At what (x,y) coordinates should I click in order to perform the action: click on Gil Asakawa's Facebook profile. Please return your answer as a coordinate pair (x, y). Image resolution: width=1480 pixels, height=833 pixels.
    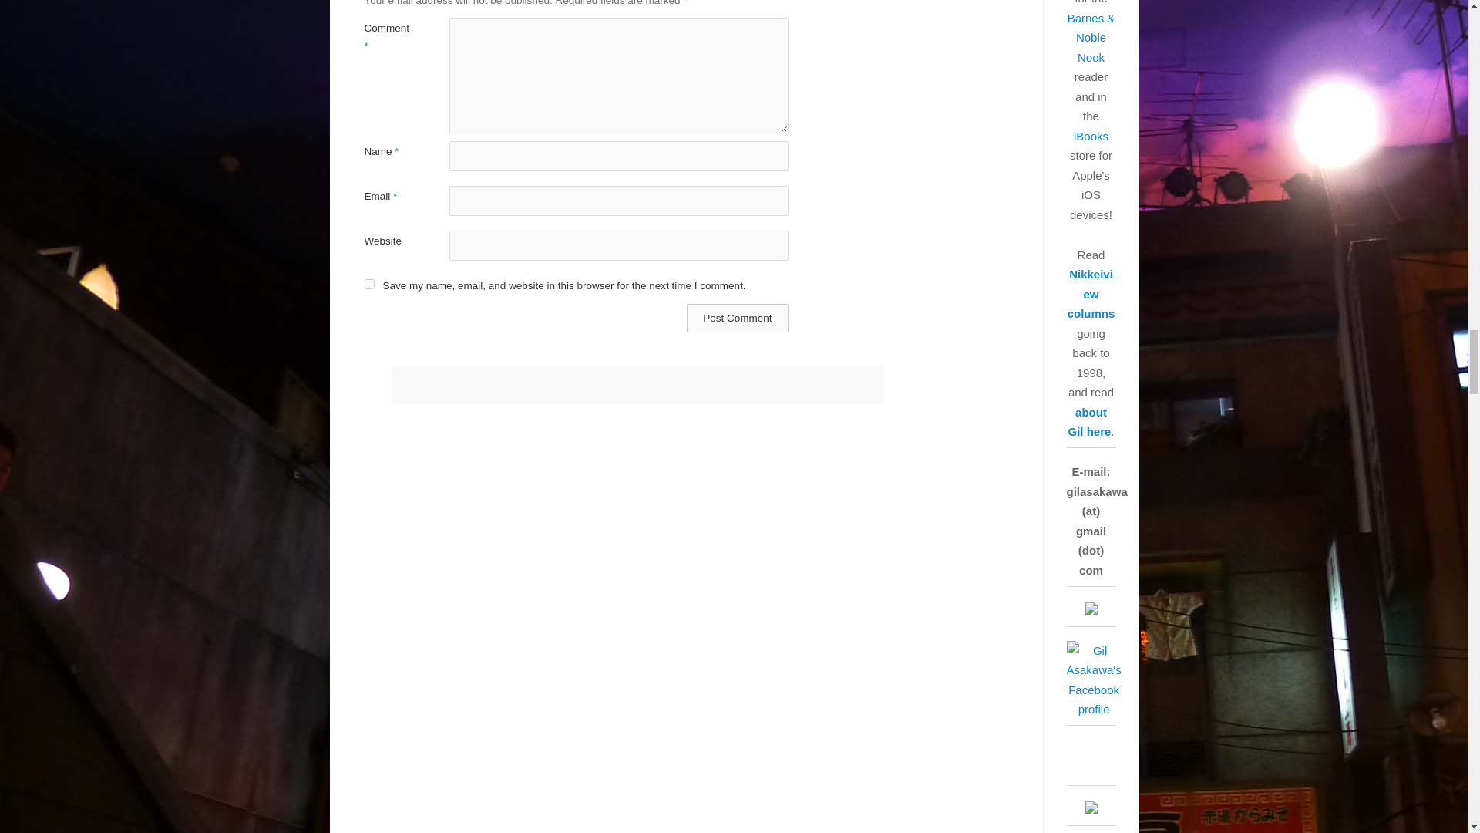
    Looking at the image, I should click on (1095, 709).